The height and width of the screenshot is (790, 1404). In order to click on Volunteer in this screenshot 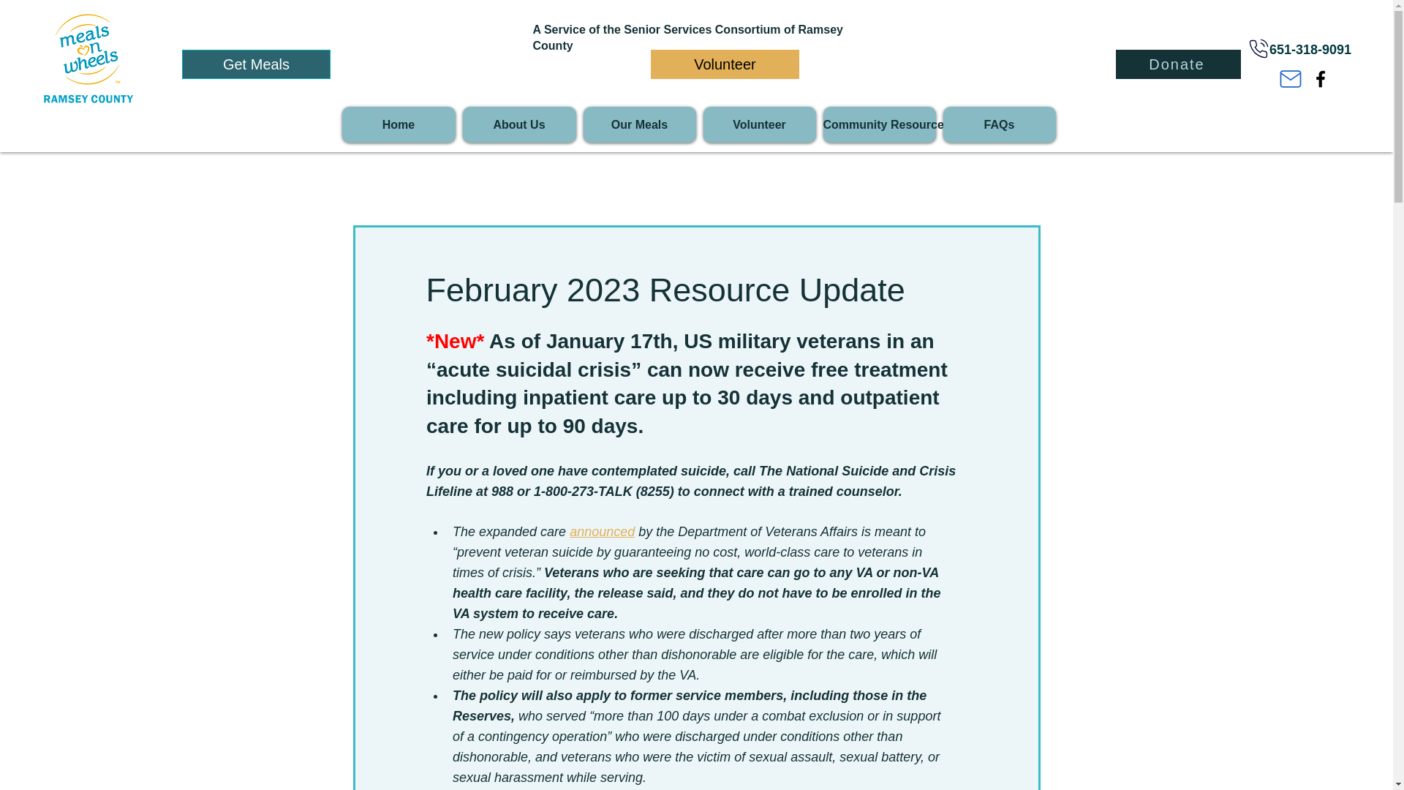, I will do `click(725, 64)`.